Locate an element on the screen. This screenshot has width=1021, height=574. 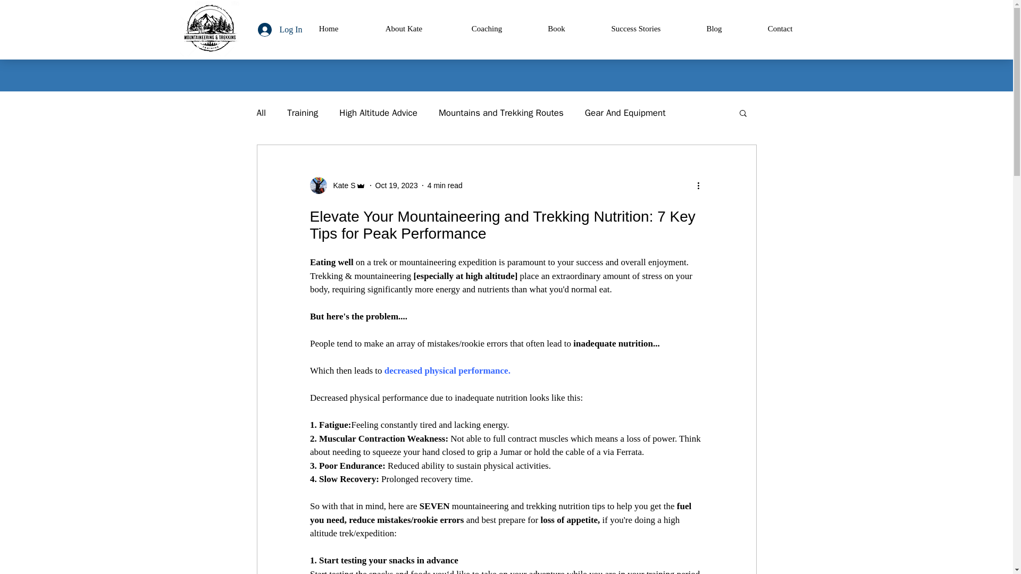
Gear And Equipment is located at coordinates (625, 112).